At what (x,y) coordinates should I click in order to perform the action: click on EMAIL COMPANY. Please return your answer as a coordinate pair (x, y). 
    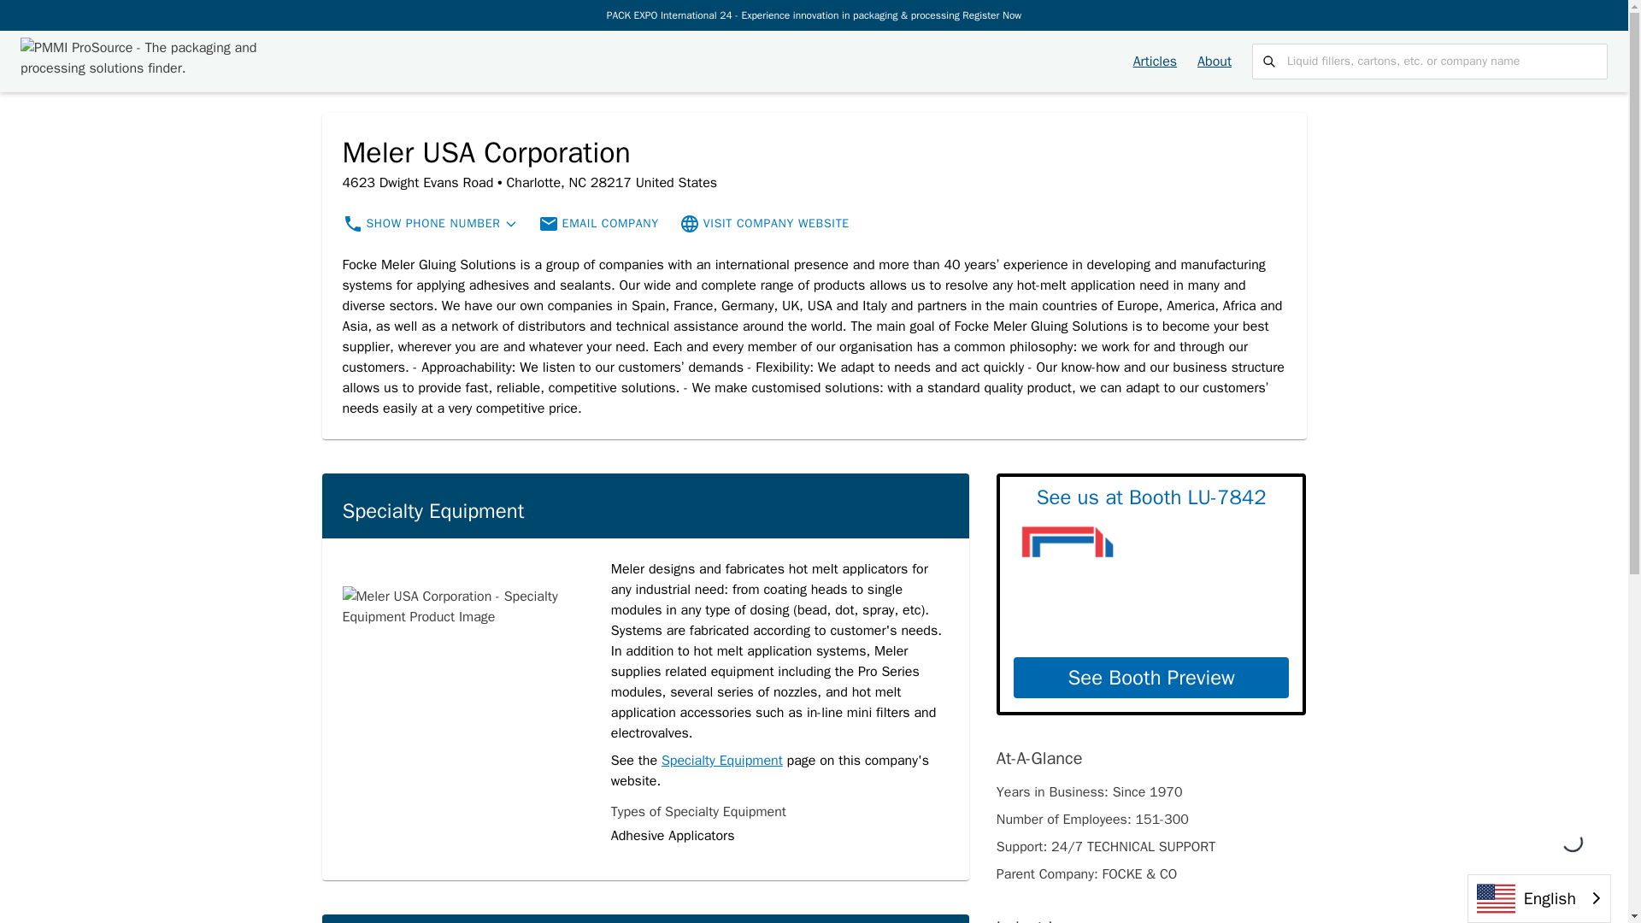
    Looking at the image, I should click on (610, 224).